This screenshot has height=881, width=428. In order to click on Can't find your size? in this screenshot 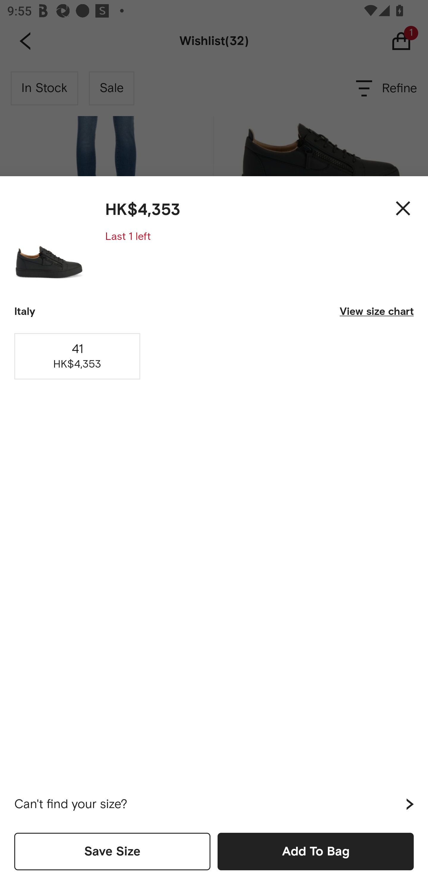, I will do `click(214, 804)`.